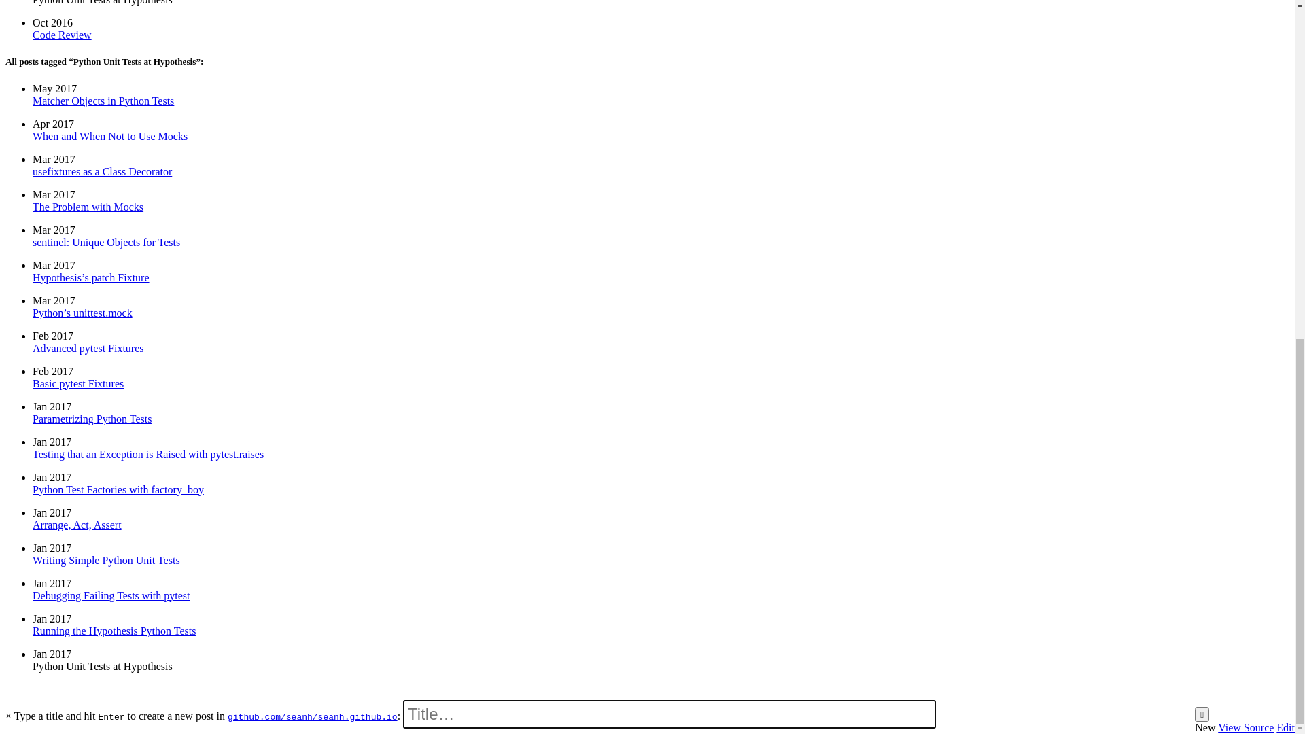  What do you see at coordinates (92, 171) in the screenshot?
I see `Parametrizing Python Tests` at bounding box center [92, 171].